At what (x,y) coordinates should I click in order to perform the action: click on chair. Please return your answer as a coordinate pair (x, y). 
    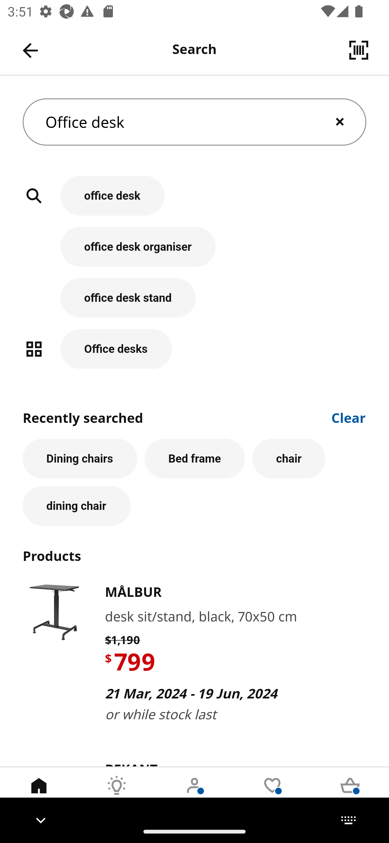
    Looking at the image, I should click on (289, 459).